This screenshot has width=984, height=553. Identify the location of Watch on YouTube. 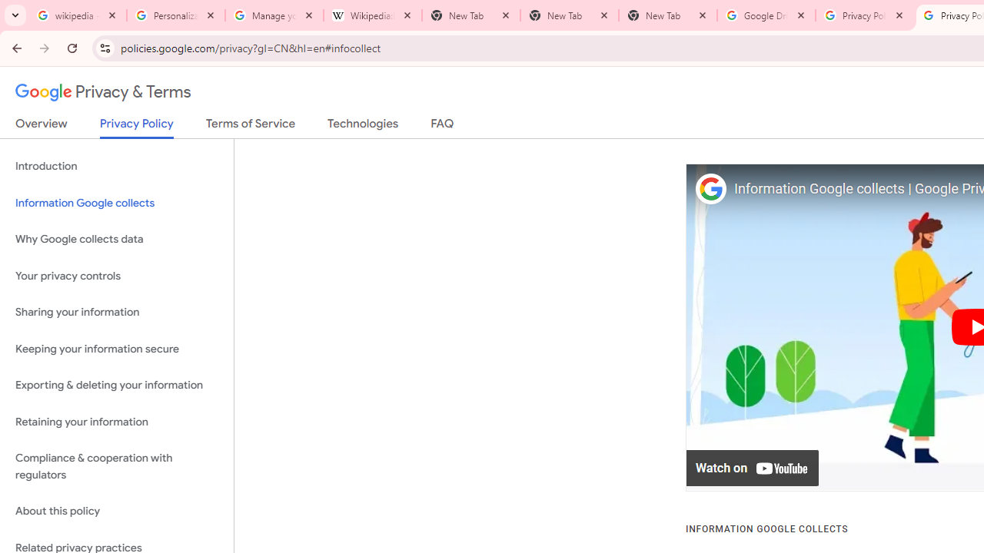
(753, 469).